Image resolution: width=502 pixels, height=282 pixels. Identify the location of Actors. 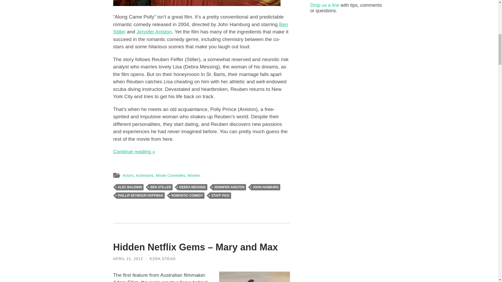
(128, 175).